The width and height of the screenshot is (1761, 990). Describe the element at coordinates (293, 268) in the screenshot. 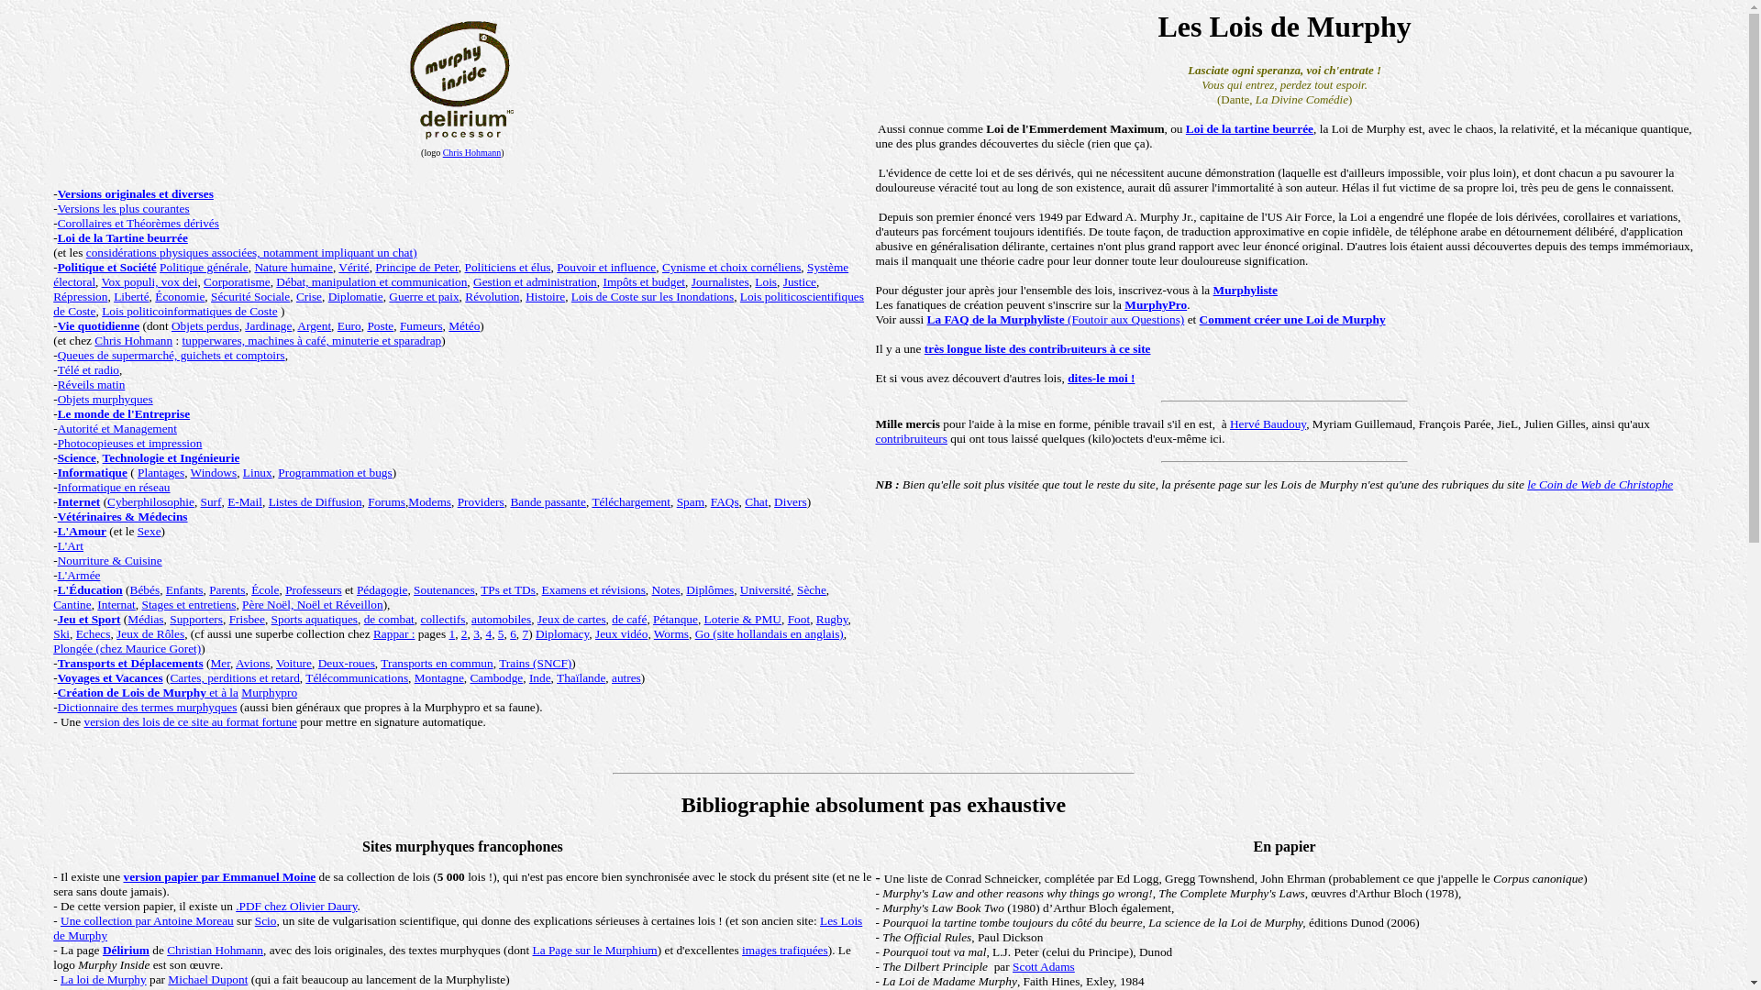

I see `Nature humaine` at that location.